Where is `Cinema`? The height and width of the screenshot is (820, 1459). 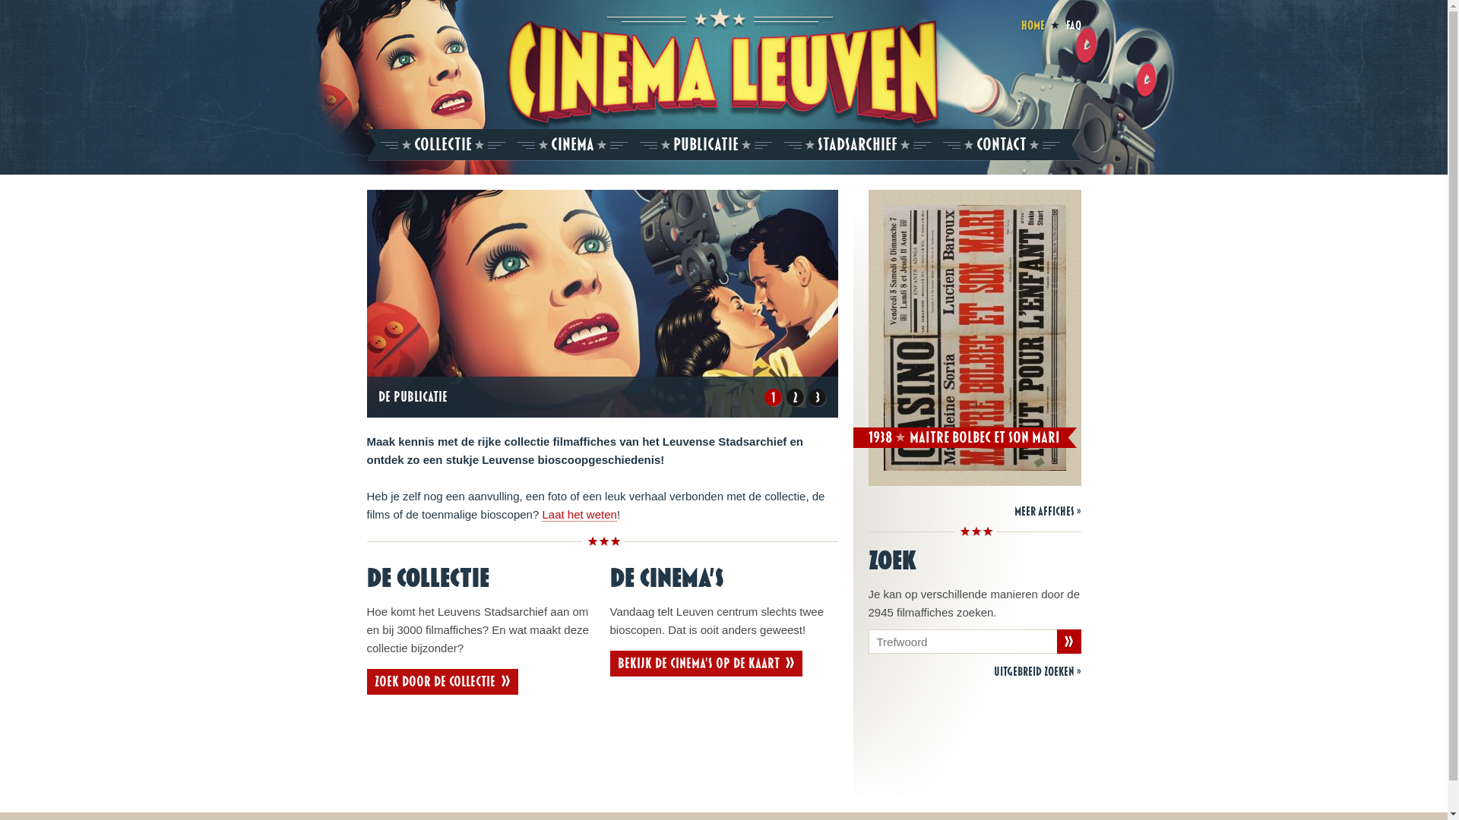 Cinema is located at coordinates (571, 145).